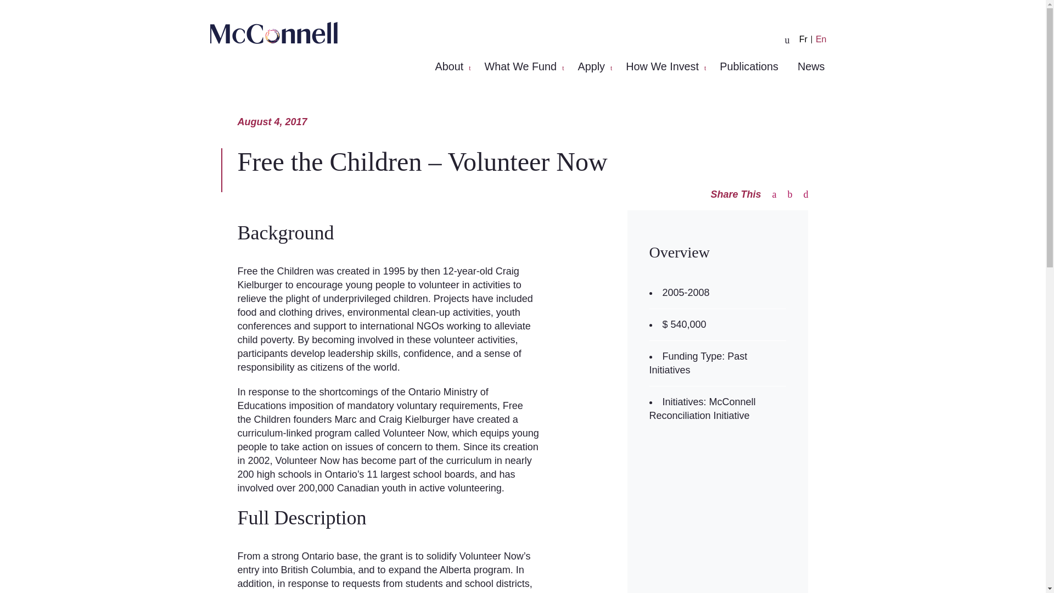 This screenshot has width=1054, height=593. Describe the element at coordinates (273, 32) in the screenshot. I see `McConnell Foundation` at that location.